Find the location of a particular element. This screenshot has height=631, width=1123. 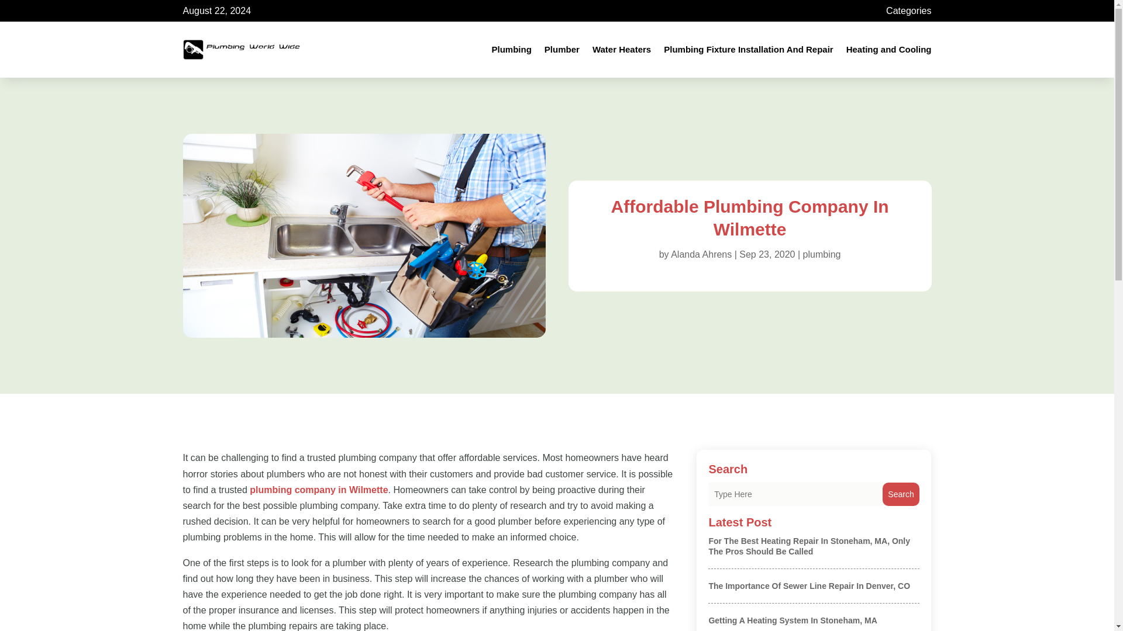

Alanda Ahrens is located at coordinates (701, 254).